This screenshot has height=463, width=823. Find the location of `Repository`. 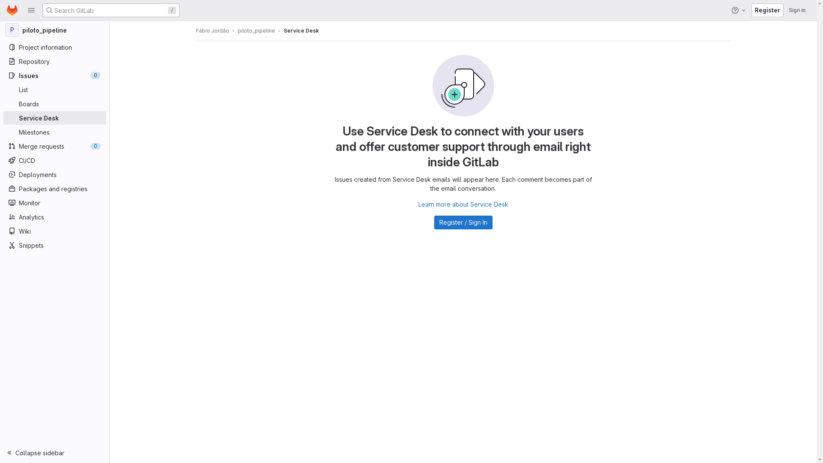

Repository is located at coordinates (54, 61).